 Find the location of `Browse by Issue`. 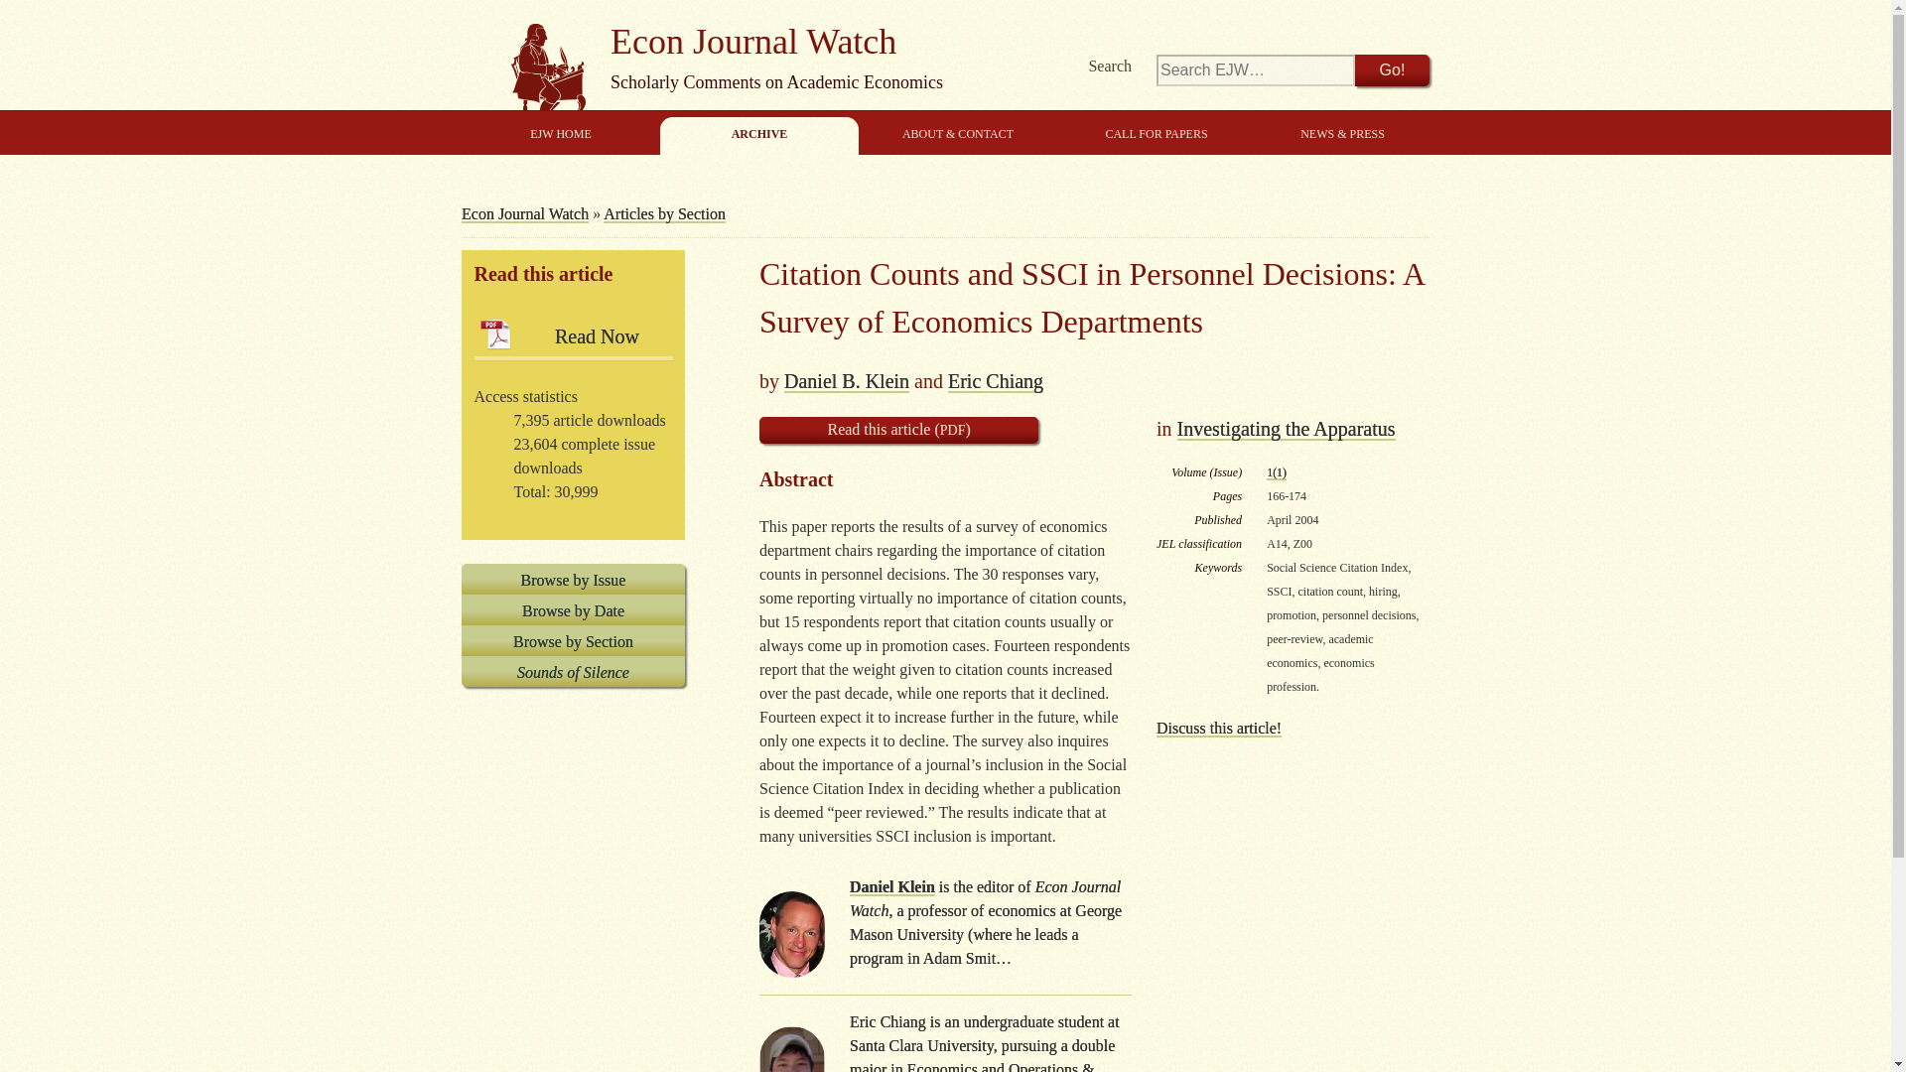

Browse by Issue is located at coordinates (572, 580).